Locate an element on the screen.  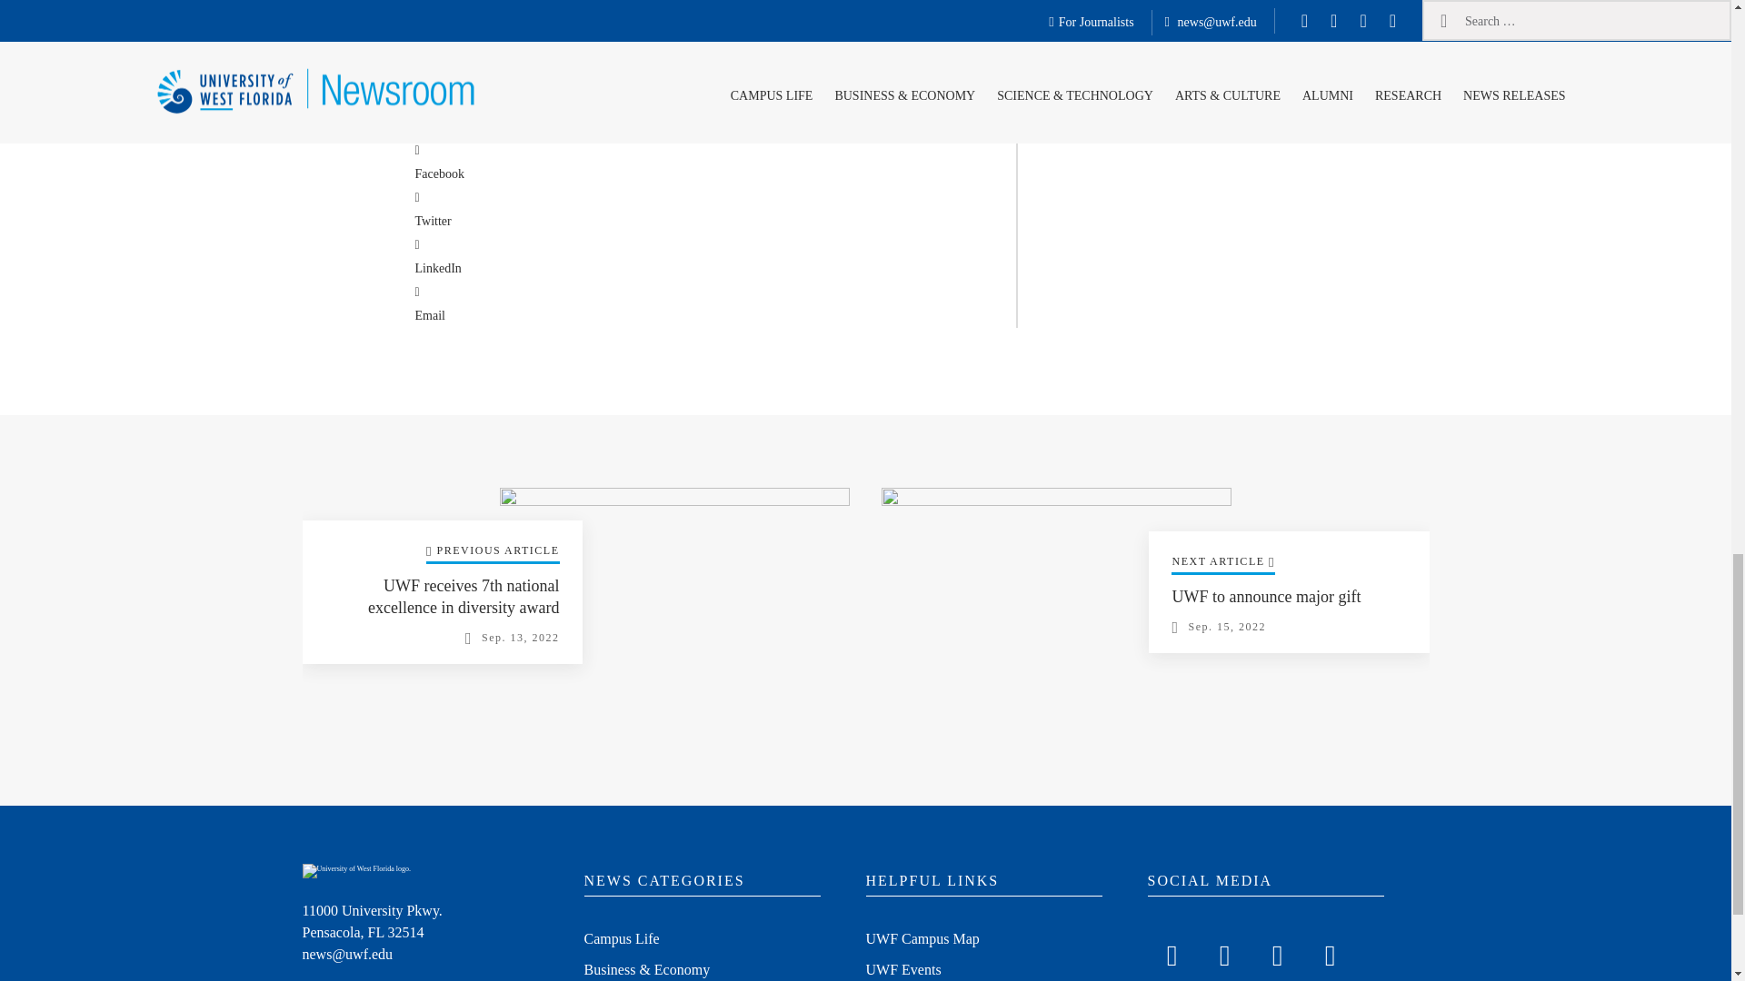
Campus Life is located at coordinates (621, 940).